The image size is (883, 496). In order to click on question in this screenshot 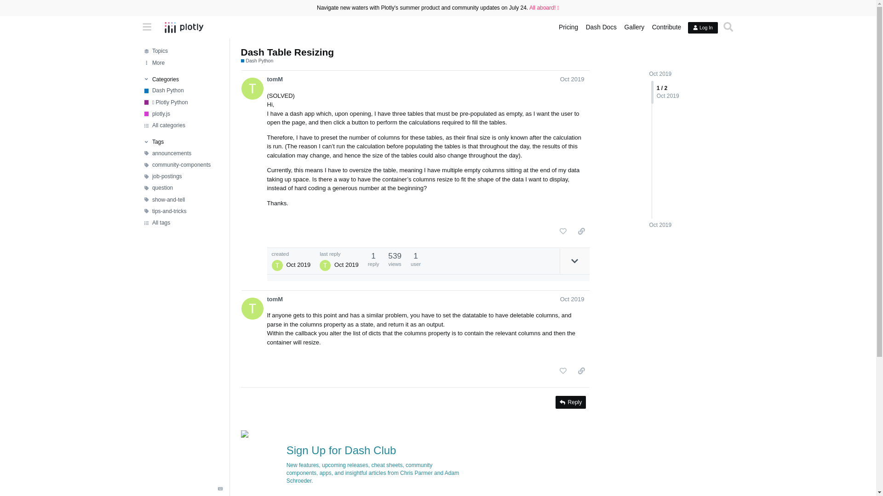, I will do `click(183, 188)`.